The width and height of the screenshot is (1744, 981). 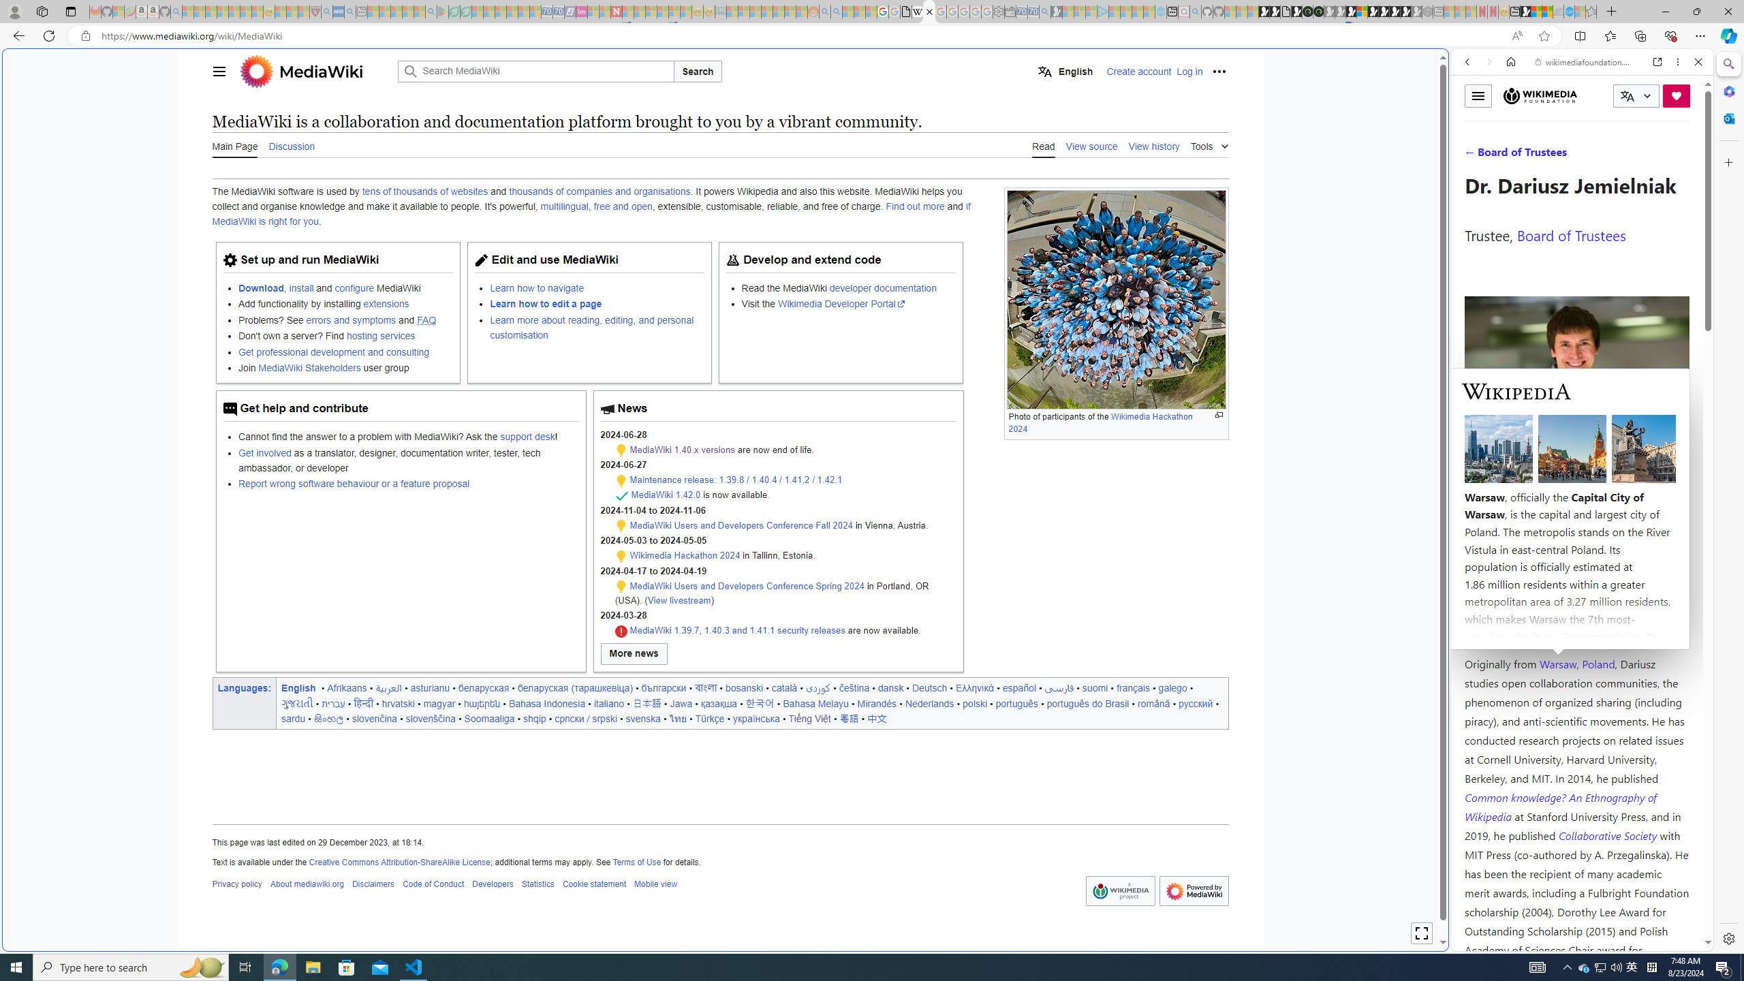 I want to click on Earth has six continents not seven, radical new study claims, so click(x=1548, y=12).